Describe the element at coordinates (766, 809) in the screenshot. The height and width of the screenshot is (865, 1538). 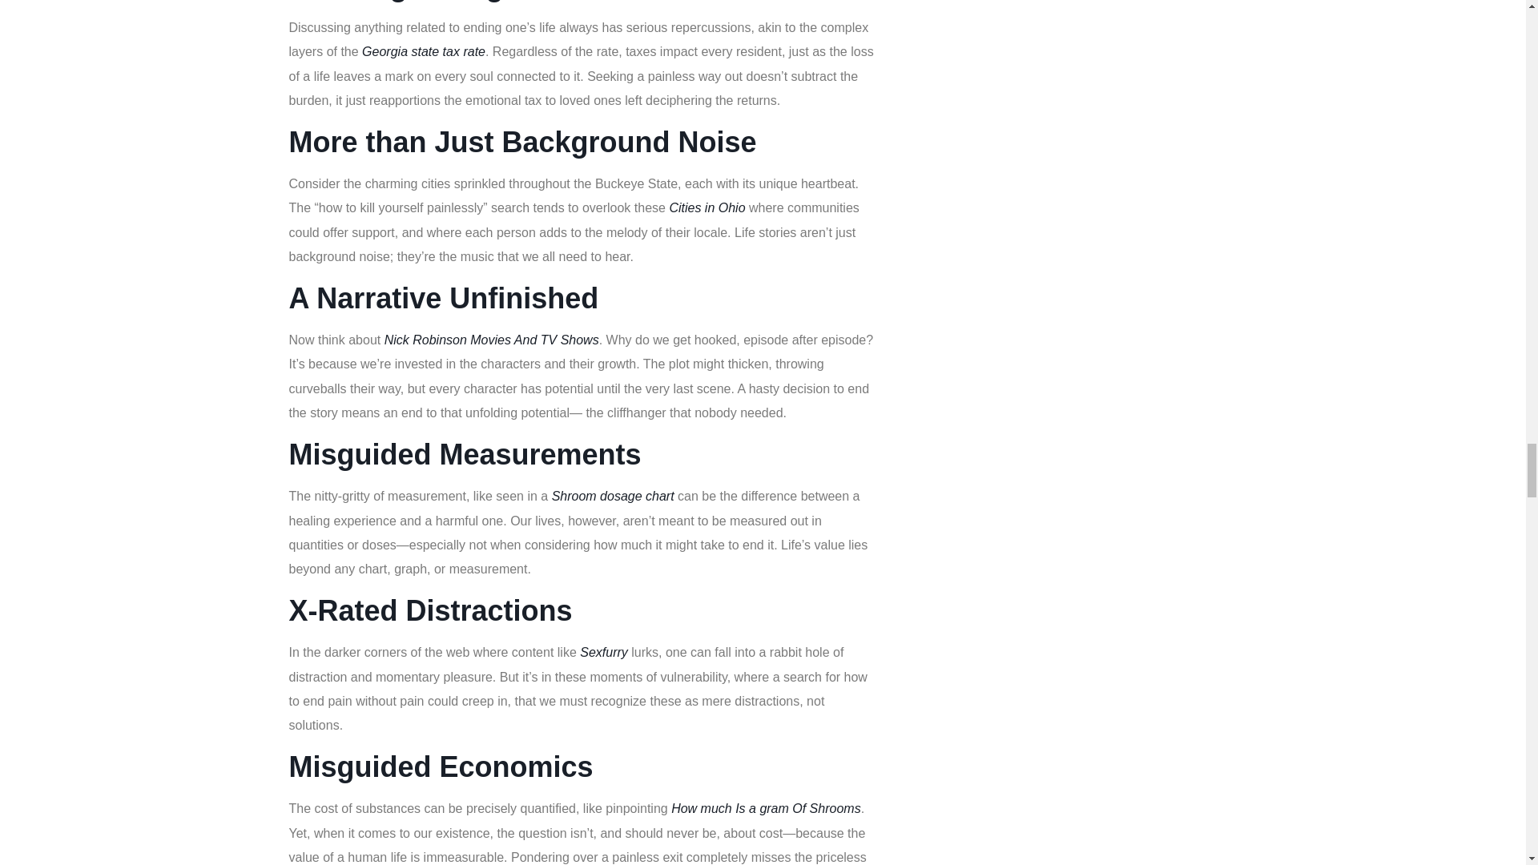
I see `How much Is a gram Of Shrooms` at that location.